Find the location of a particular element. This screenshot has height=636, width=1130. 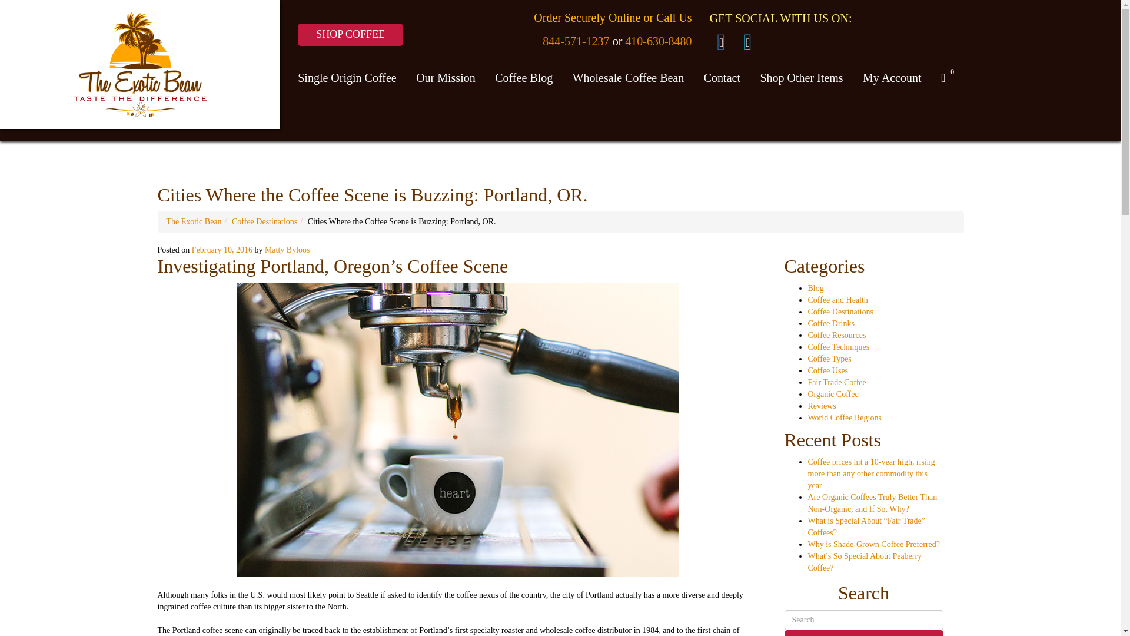

Wholesale is located at coordinates (629, 78).